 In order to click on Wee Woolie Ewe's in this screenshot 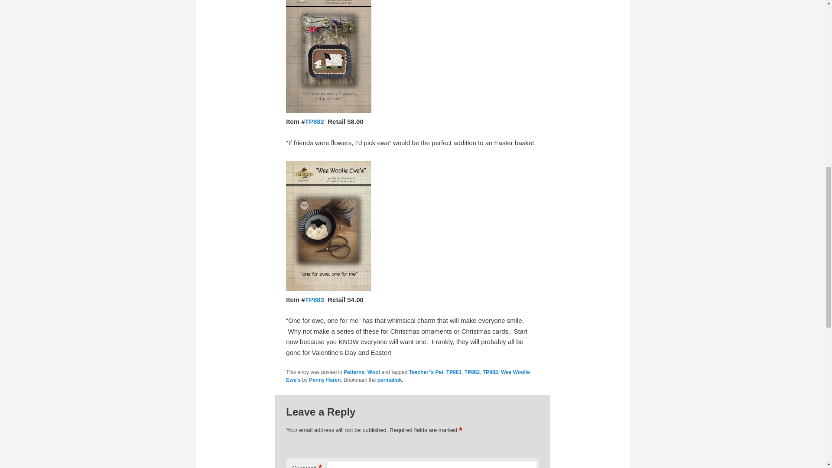, I will do `click(407, 376)`.